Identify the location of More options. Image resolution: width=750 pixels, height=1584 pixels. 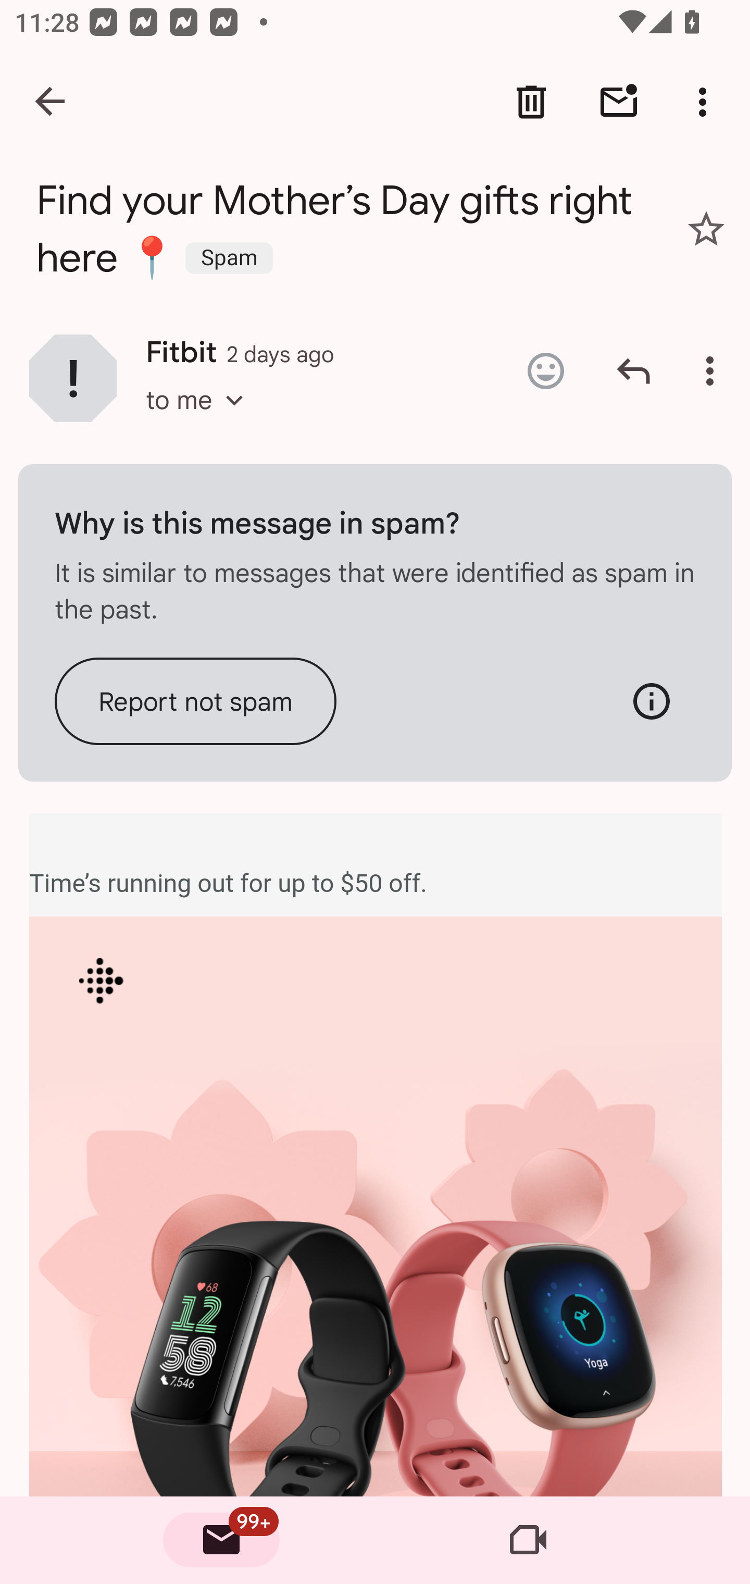
(706, 102).